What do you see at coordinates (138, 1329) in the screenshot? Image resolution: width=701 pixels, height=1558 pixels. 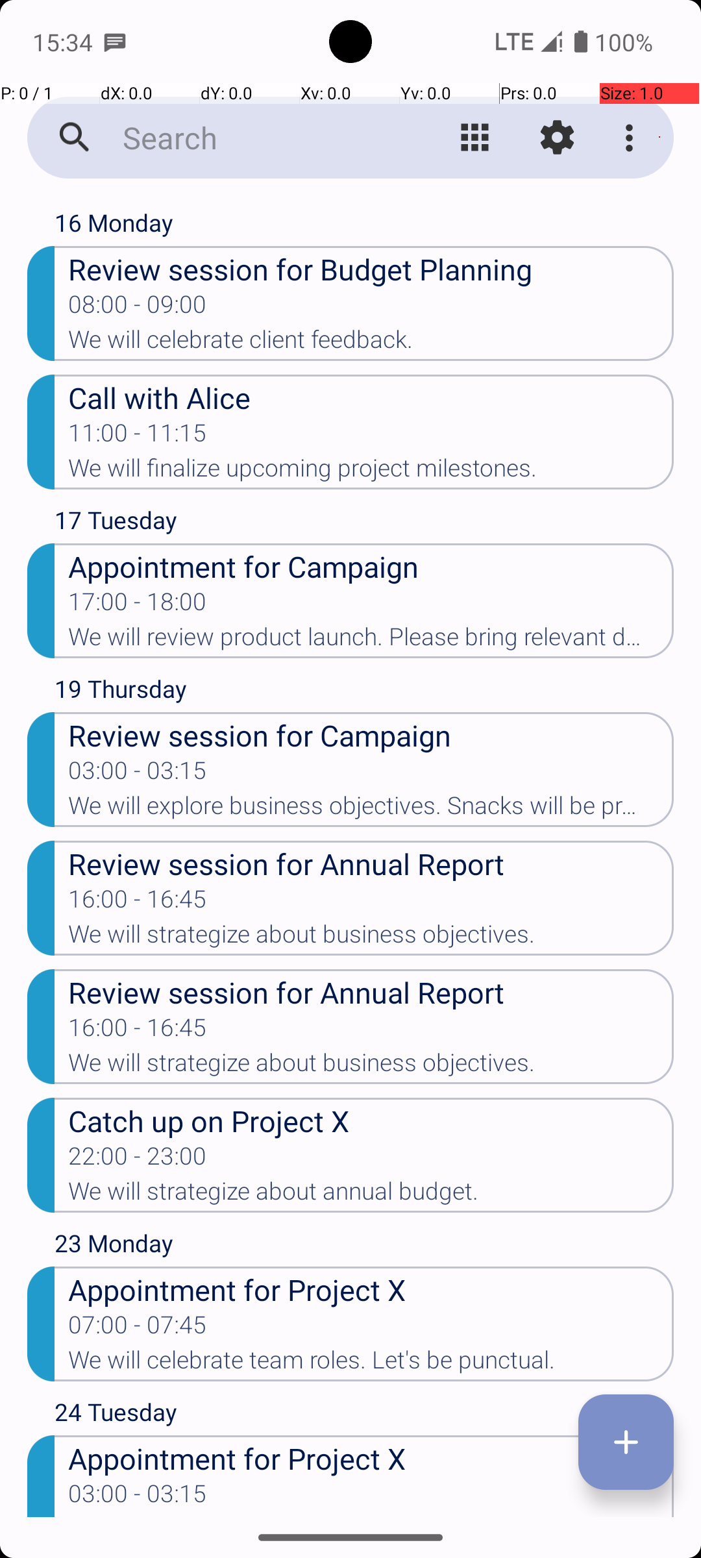 I see `07:00 - 07:45` at bounding box center [138, 1329].